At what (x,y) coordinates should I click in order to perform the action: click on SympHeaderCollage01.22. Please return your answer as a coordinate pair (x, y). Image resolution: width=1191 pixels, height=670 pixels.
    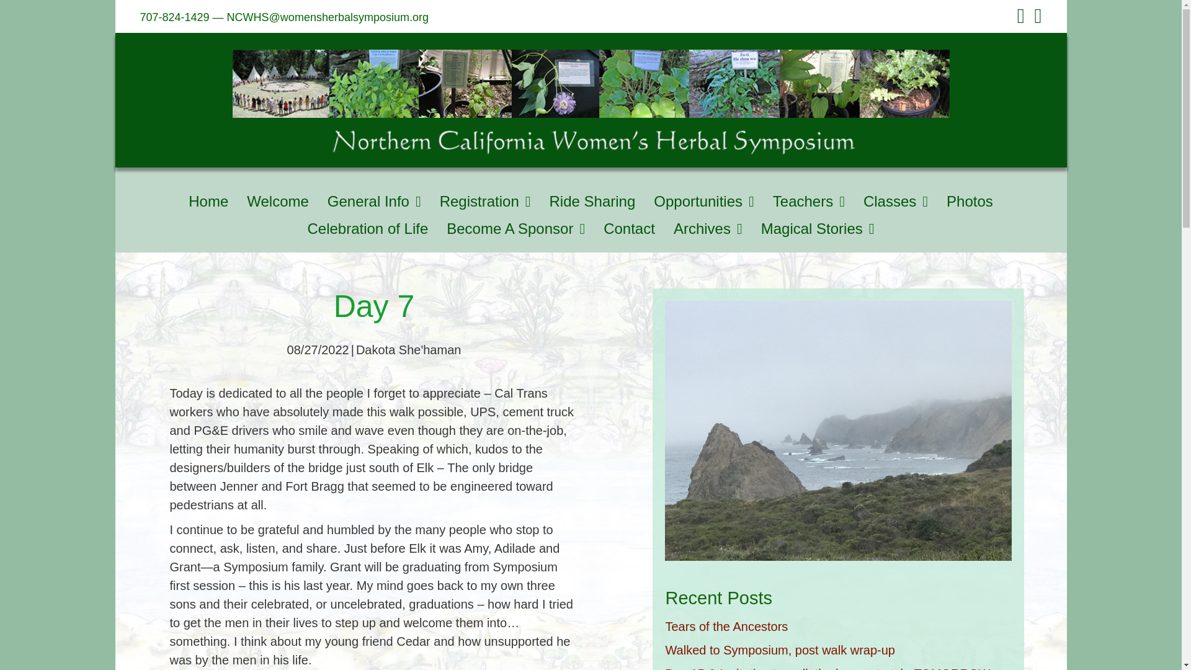
    Looking at the image, I should click on (591, 102).